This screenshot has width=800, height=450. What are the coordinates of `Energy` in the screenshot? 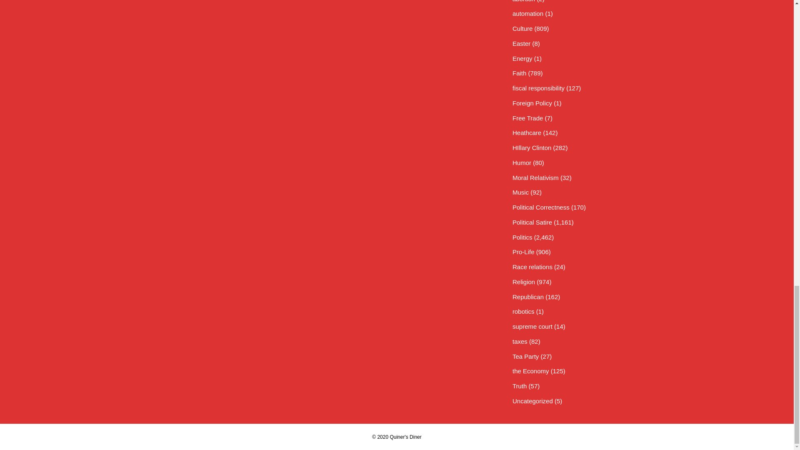 It's located at (522, 58).